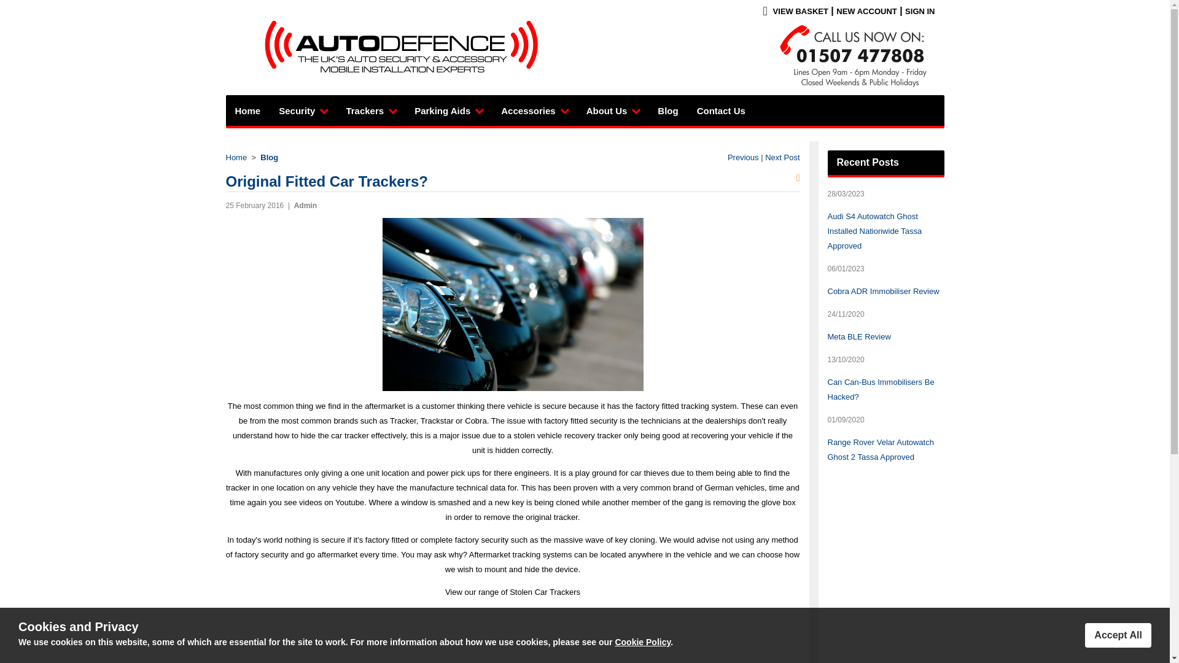 The width and height of the screenshot is (1179, 663). What do you see at coordinates (782, 157) in the screenshot?
I see `Cobra Flush Mount Sensors` at bounding box center [782, 157].